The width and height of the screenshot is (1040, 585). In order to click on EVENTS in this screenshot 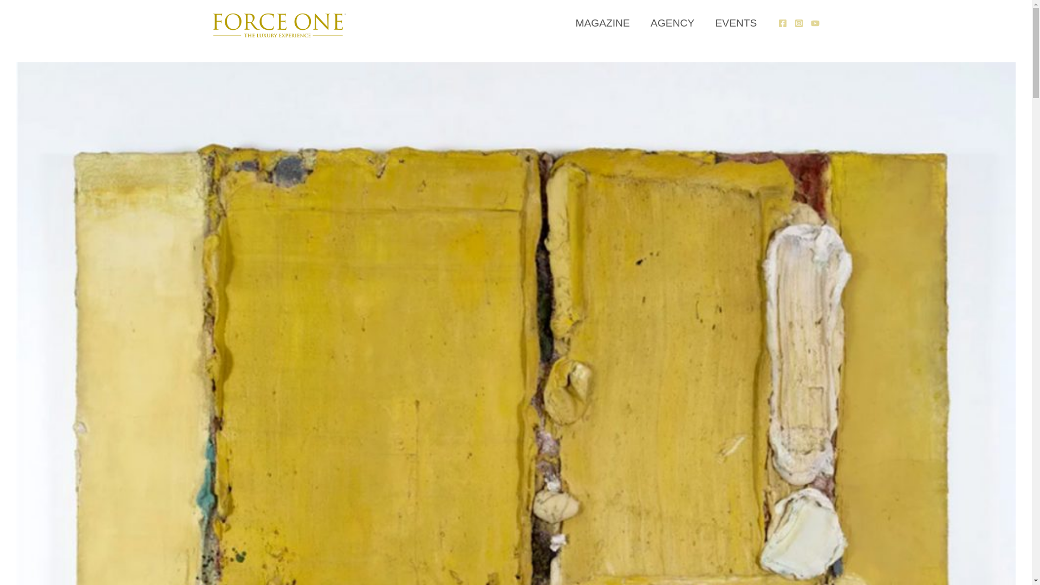, I will do `click(736, 23)`.